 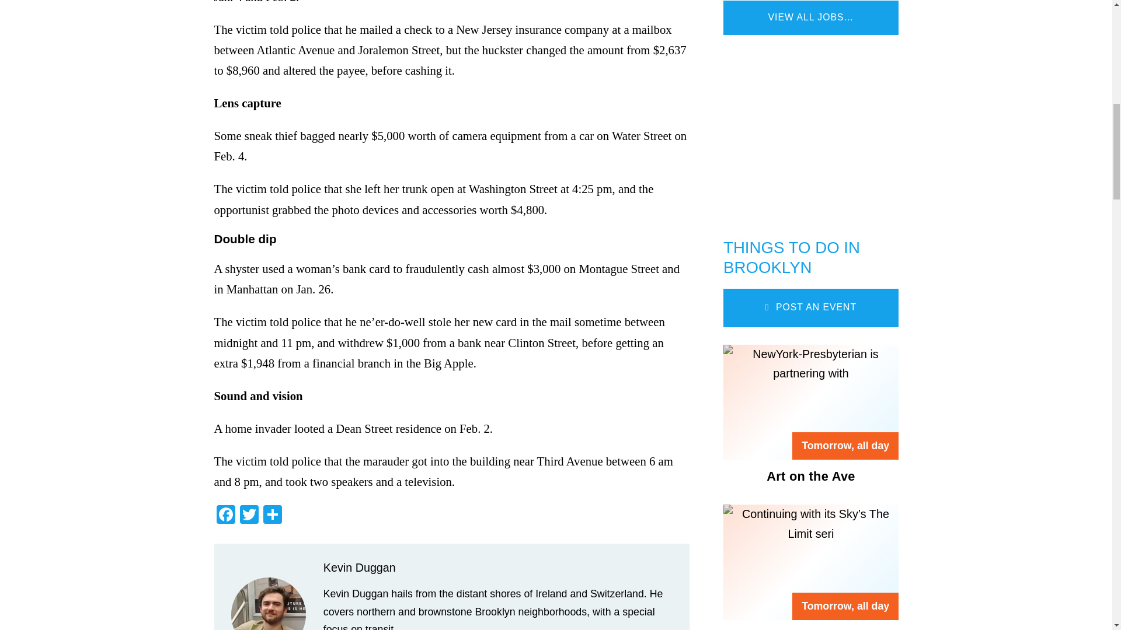 I want to click on Facebook, so click(x=225, y=516).